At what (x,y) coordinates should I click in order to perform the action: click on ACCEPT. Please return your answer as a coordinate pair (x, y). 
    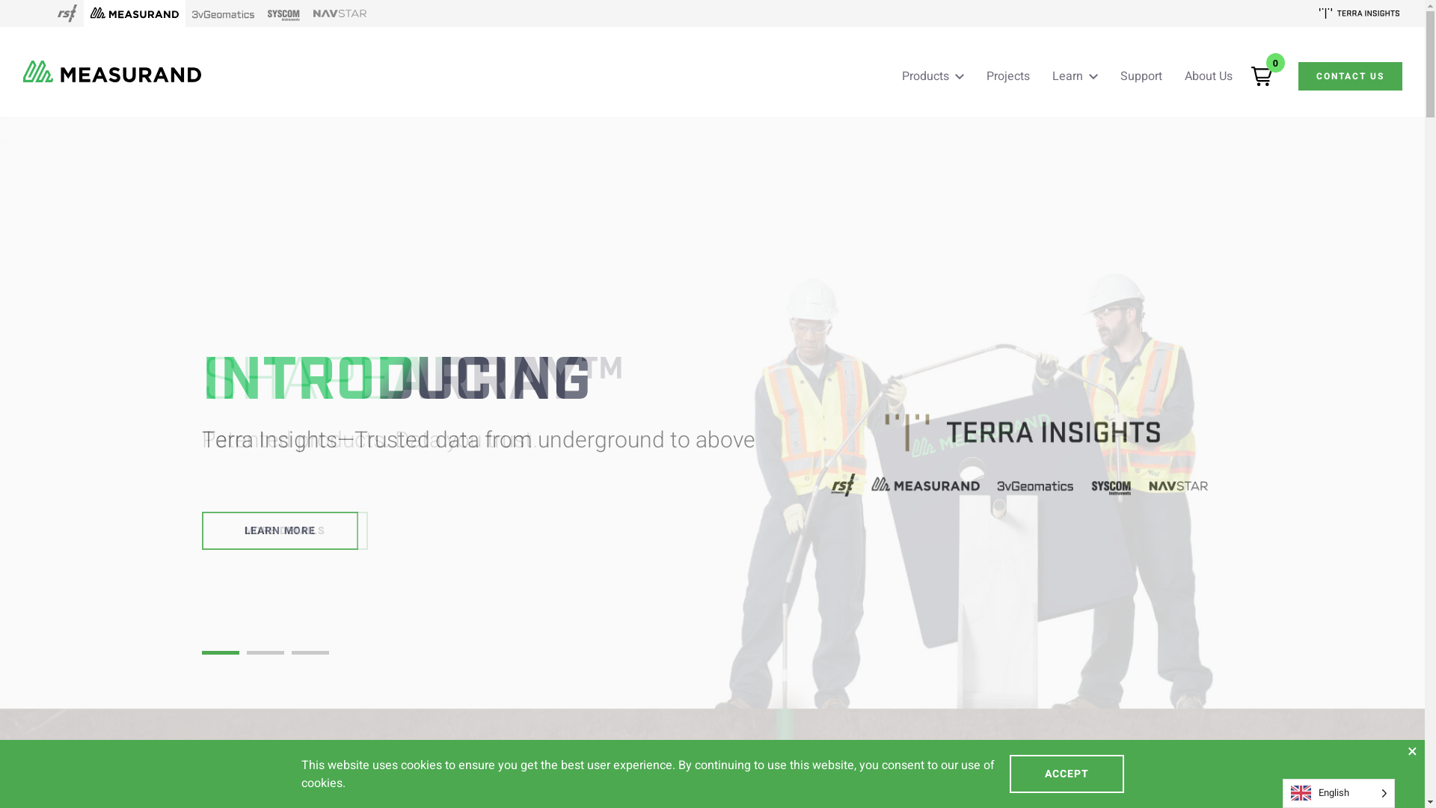
    Looking at the image, I should click on (1067, 774).